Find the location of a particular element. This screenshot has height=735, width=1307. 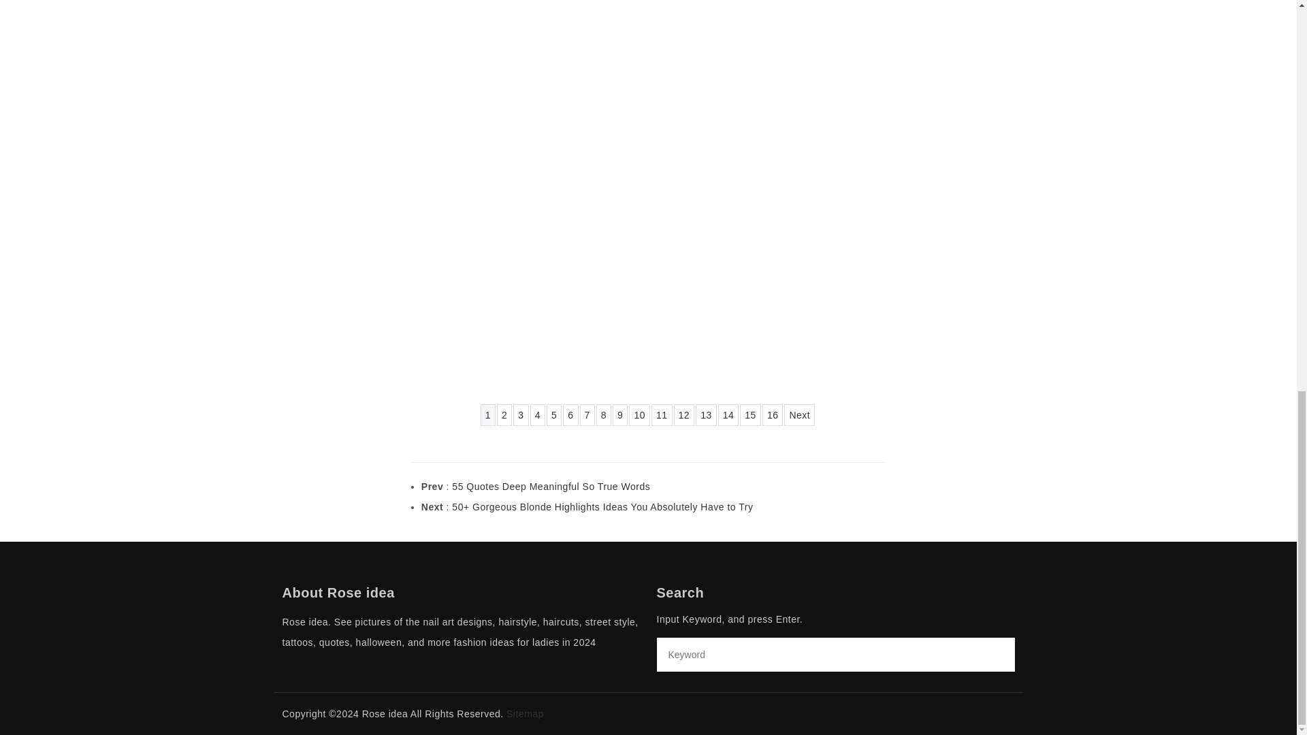

5 is located at coordinates (554, 415).